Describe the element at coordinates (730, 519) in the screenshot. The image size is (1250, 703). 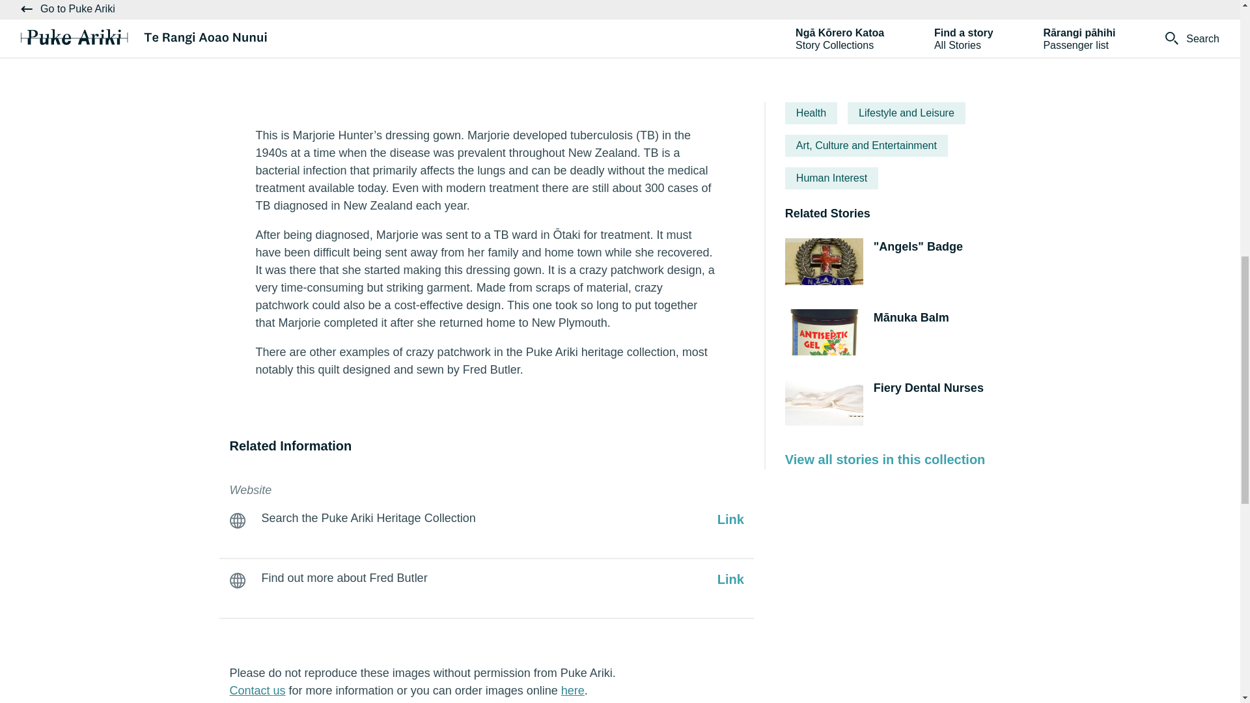
I see `Link` at that location.